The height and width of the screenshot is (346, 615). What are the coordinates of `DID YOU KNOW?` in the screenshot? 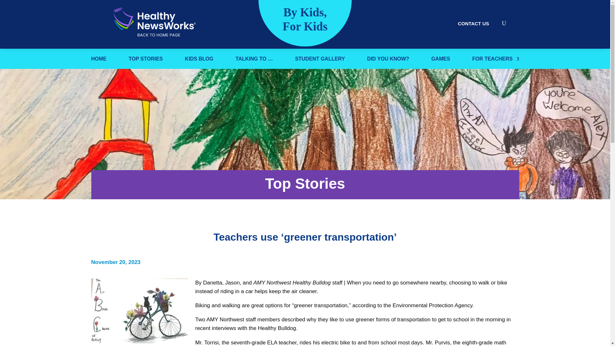 It's located at (388, 60).